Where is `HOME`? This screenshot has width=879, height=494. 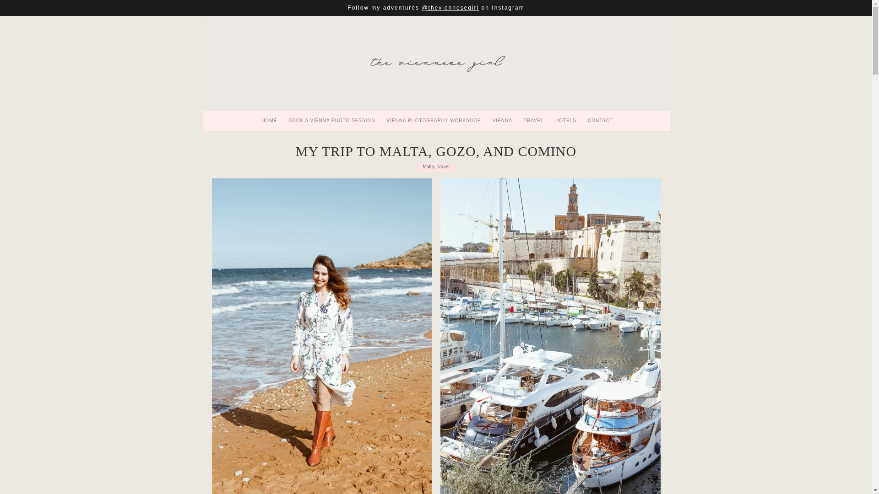
HOME is located at coordinates (269, 121).